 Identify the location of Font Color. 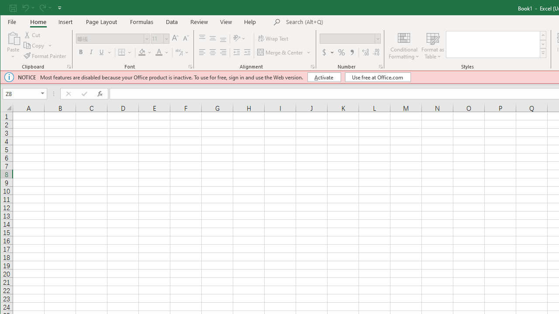
(162, 52).